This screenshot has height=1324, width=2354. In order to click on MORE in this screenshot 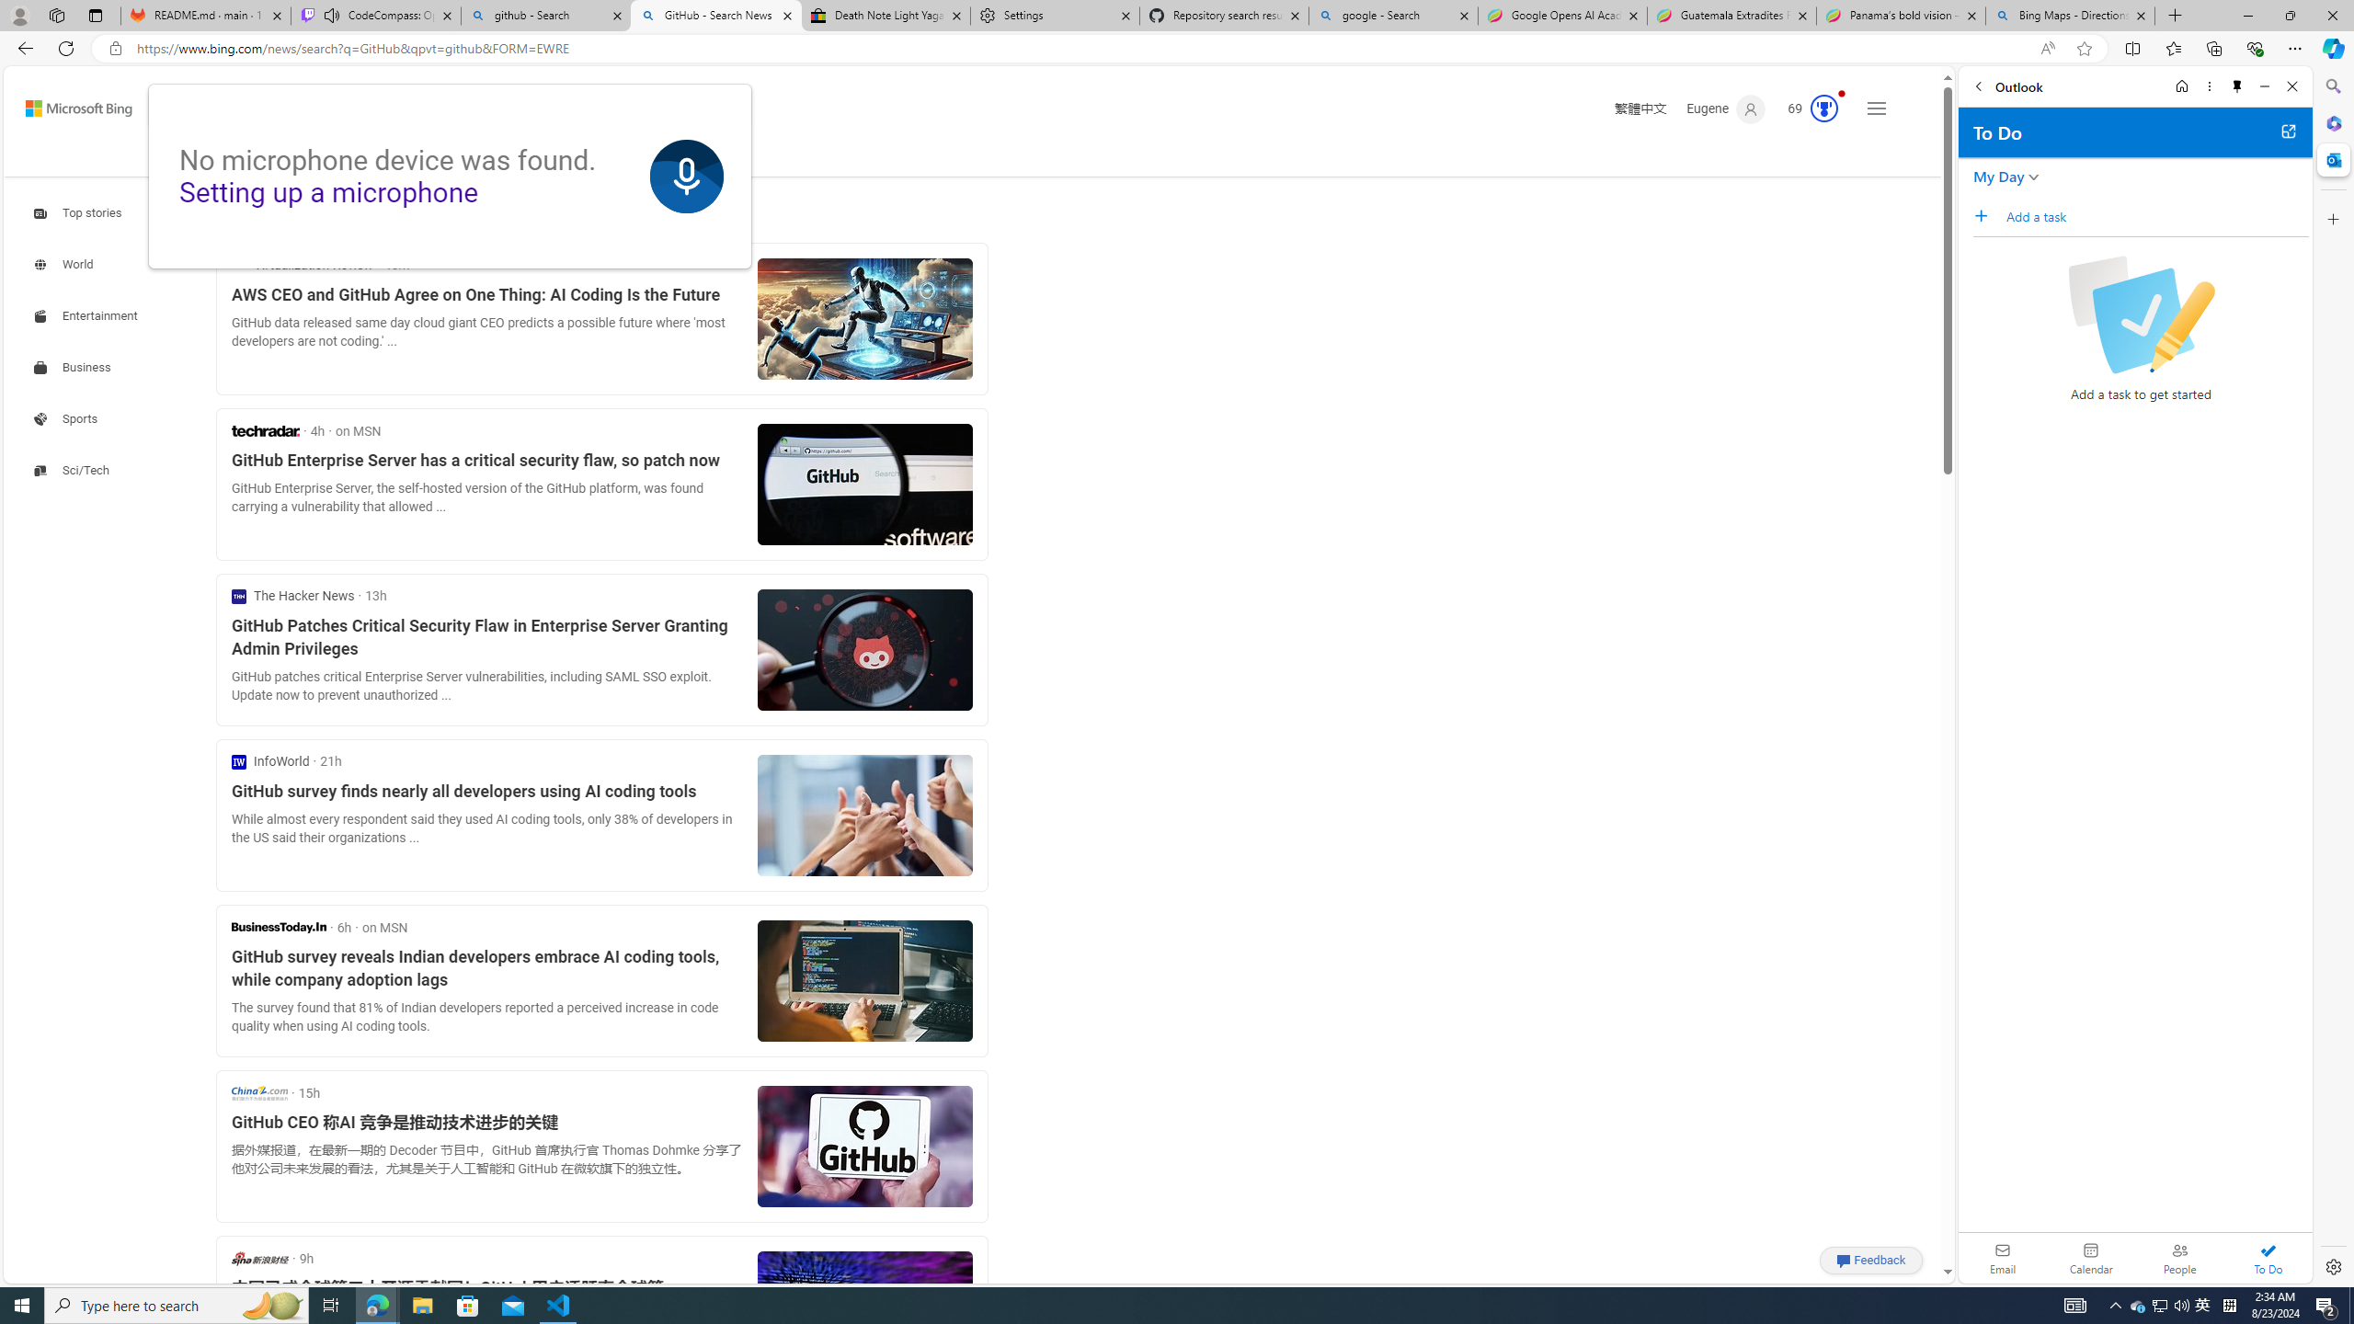, I will do `click(640, 159)`.